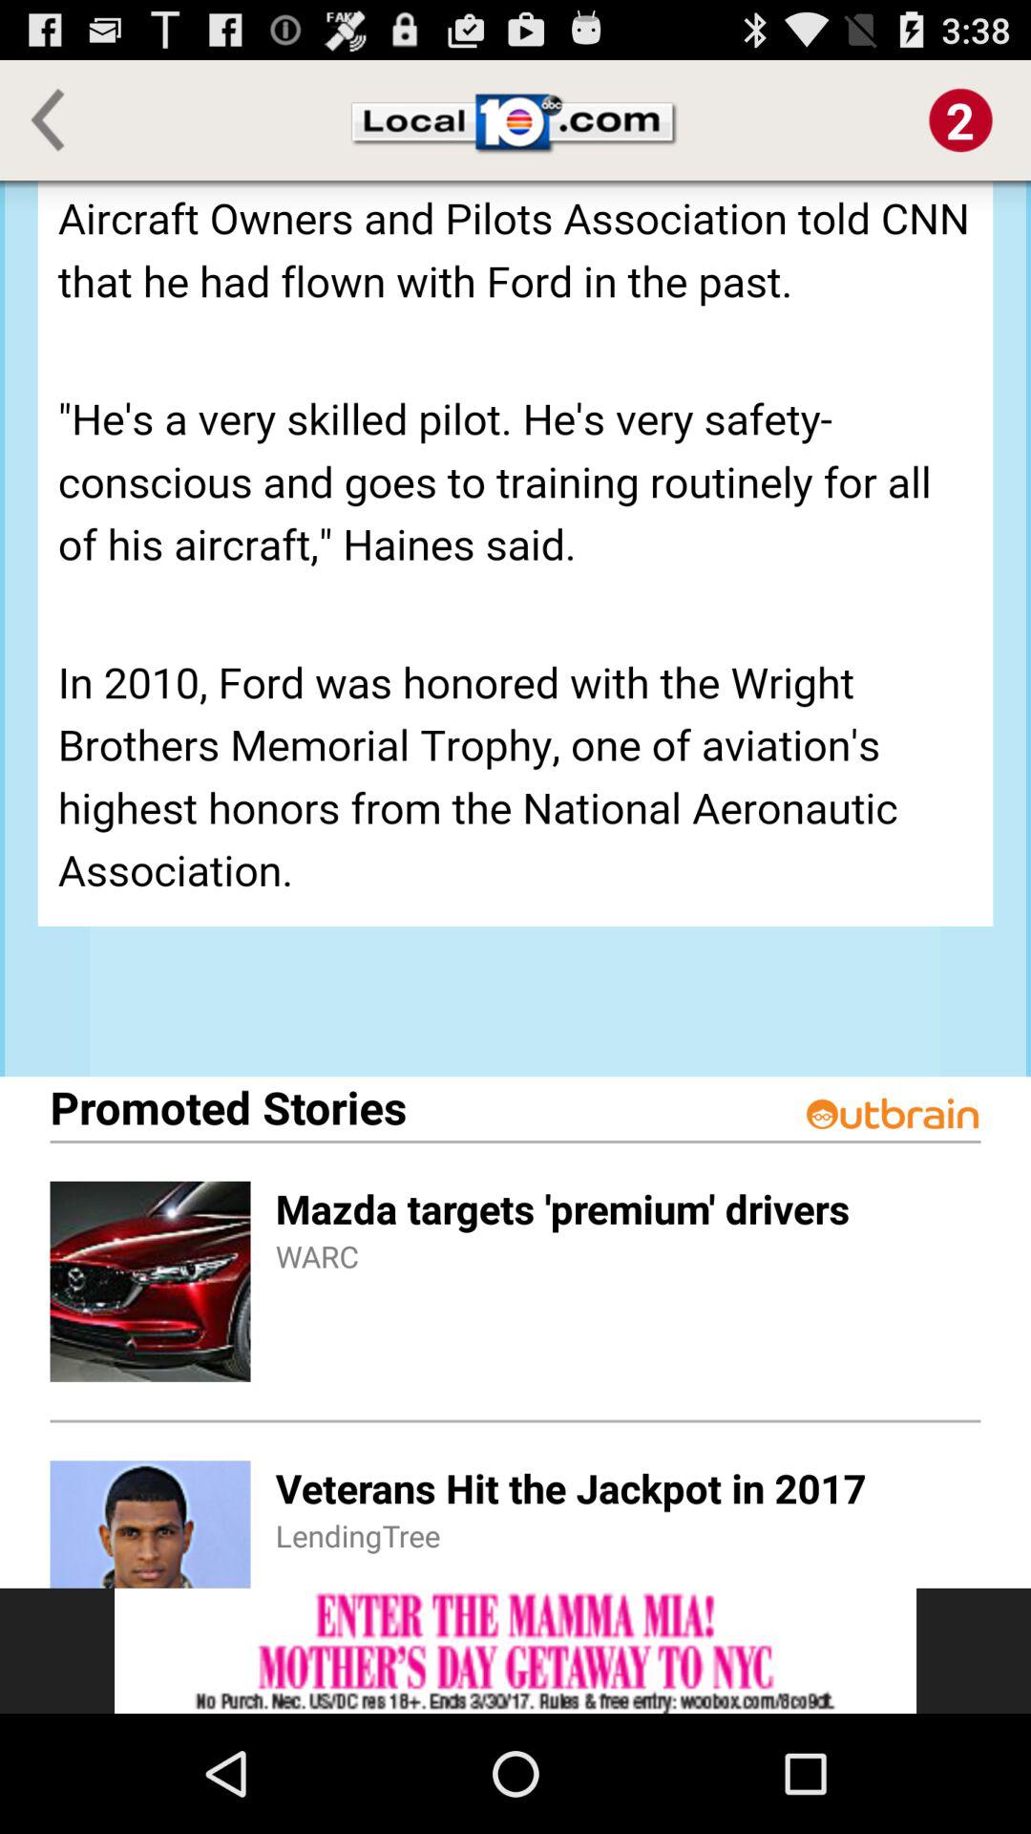 This screenshot has height=1834, width=1031. I want to click on select number two, so click(960, 120).